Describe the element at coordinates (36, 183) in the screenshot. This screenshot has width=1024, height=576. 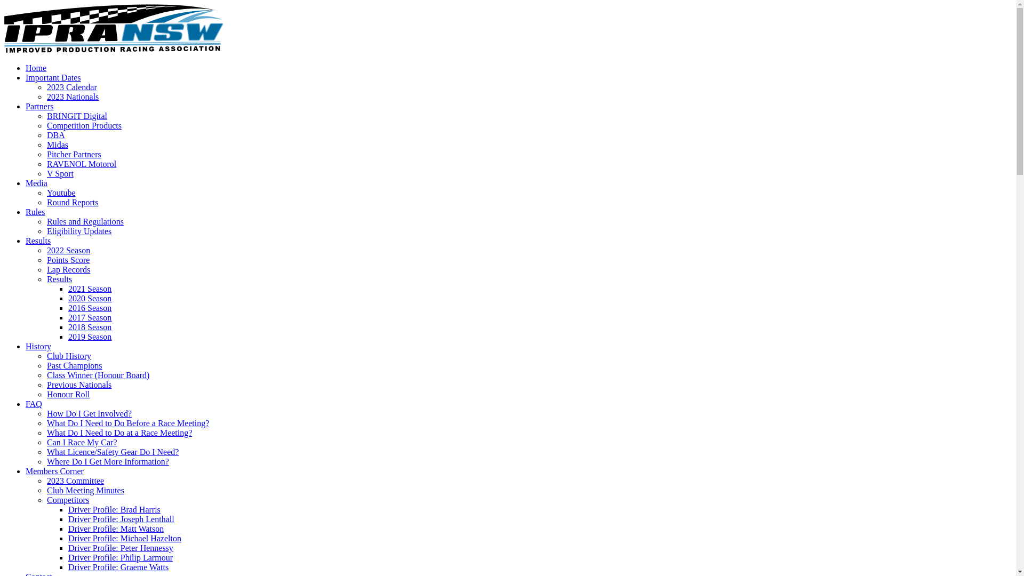
I see `Media` at that location.